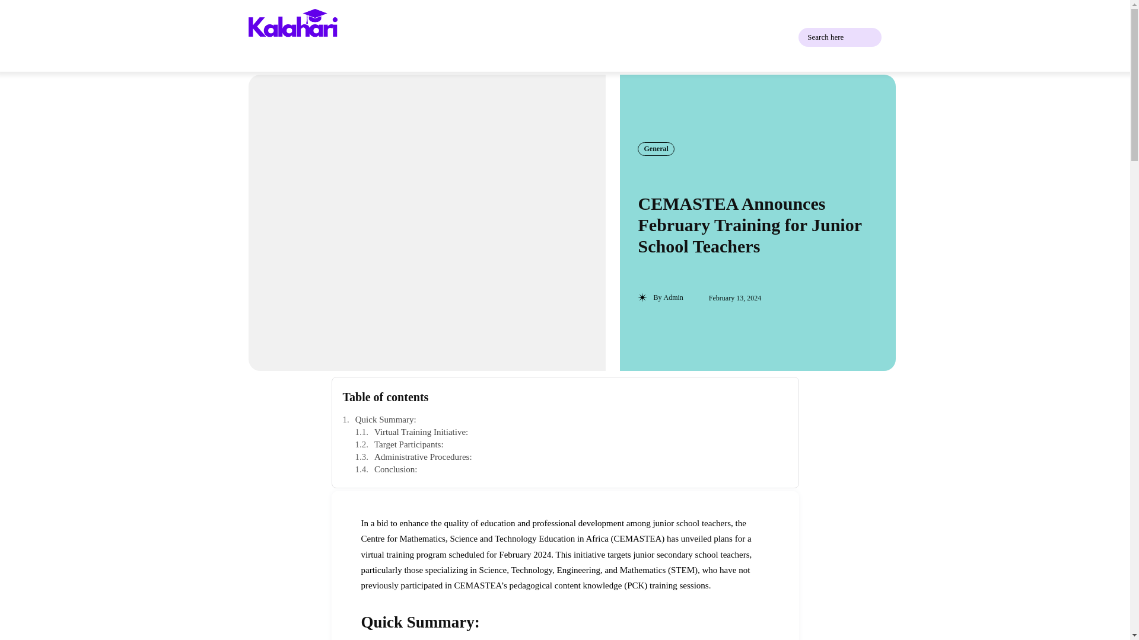 The height and width of the screenshot is (640, 1139). What do you see at coordinates (571, 457) in the screenshot?
I see `Administrative Procedures:` at bounding box center [571, 457].